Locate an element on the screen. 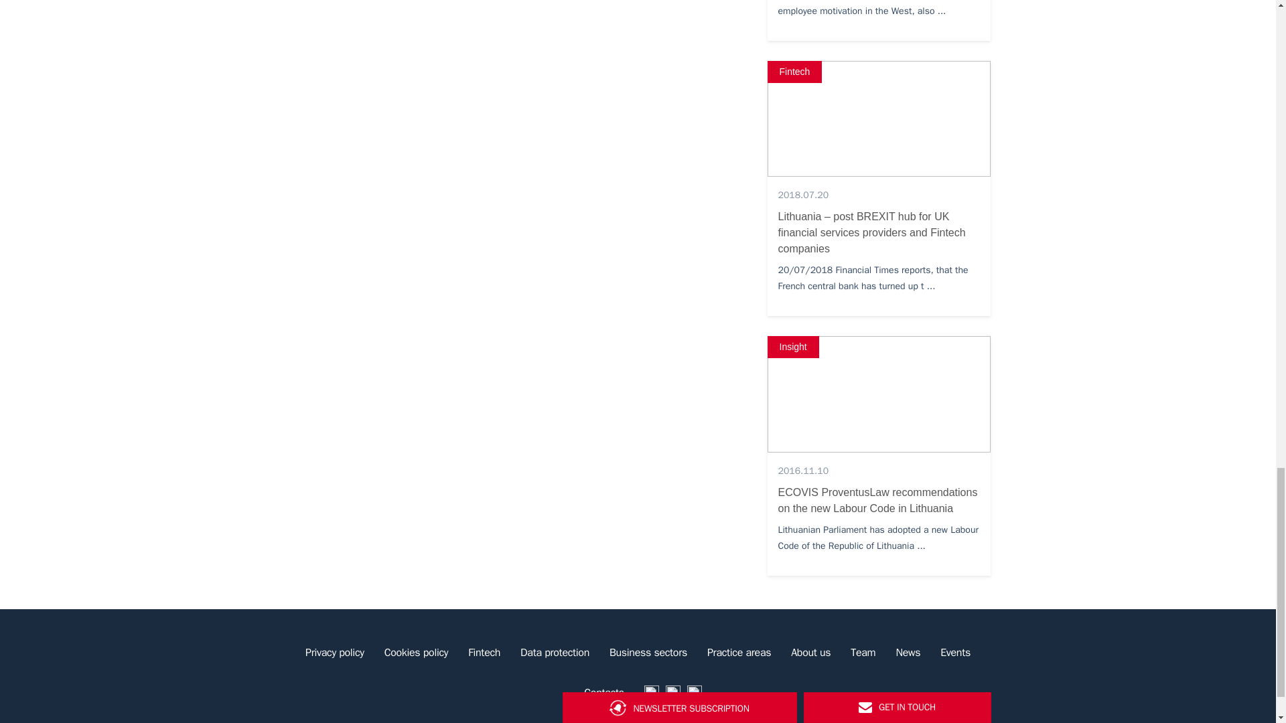 This screenshot has width=1286, height=723. Fintech is located at coordinates (484, 653).